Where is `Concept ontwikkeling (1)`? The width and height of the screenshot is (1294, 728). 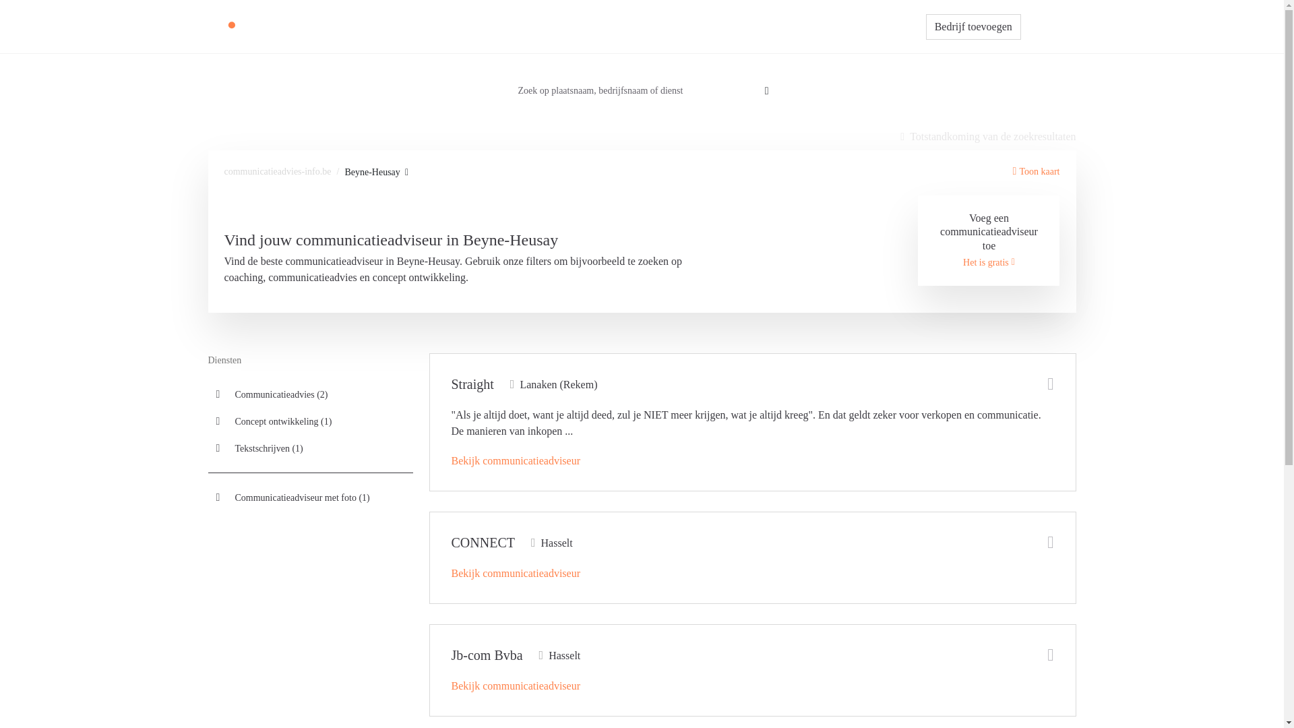
Concept ontwikkeling (1) is located at coordinates (310, 421).